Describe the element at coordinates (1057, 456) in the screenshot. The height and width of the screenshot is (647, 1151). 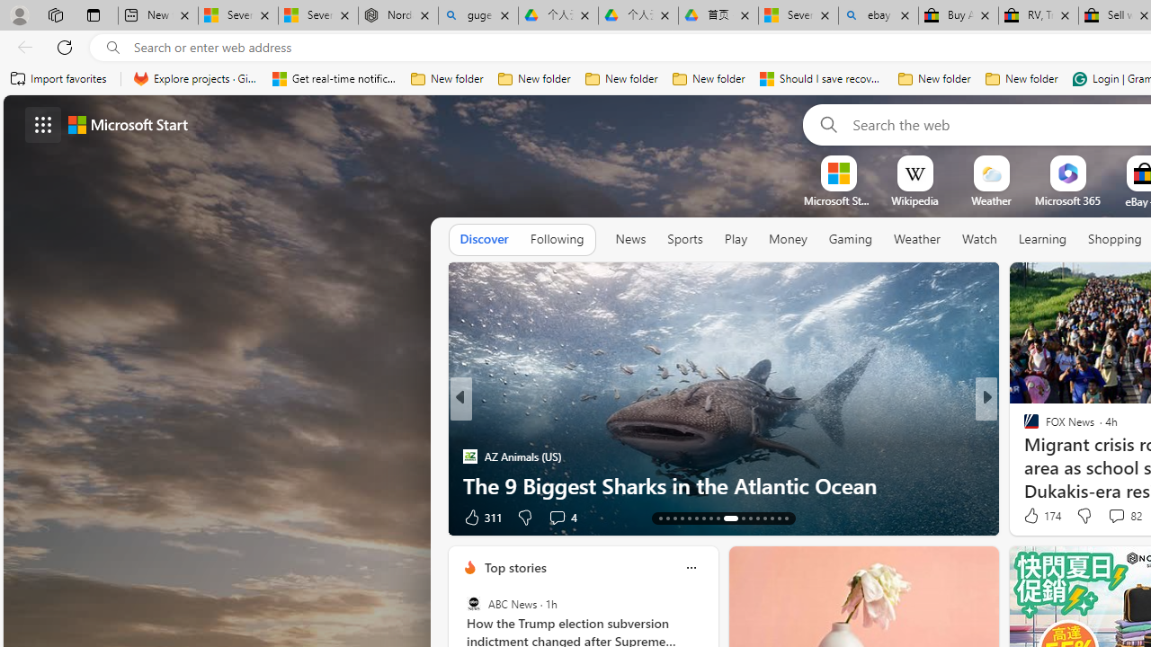
I see `Forge of Empires` at that location.